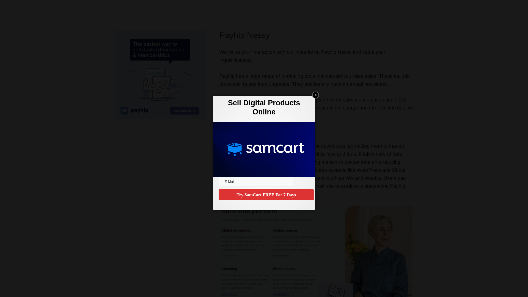  Describe the element at coordinates (266, 194) in the screenshot. I see `Try SamCart FREE For 7 Days` at that location.